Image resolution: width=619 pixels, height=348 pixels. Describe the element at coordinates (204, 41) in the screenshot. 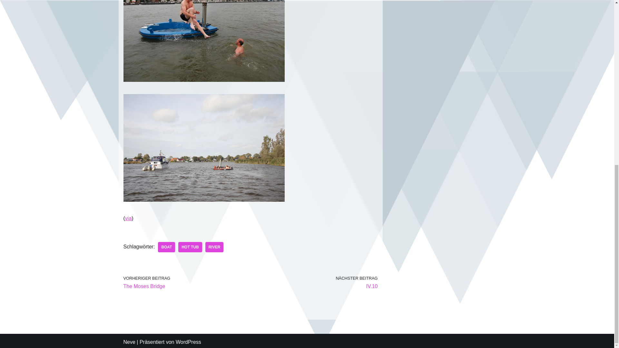

I see `The Hot Tug Hot Tub Boat ` at that location.